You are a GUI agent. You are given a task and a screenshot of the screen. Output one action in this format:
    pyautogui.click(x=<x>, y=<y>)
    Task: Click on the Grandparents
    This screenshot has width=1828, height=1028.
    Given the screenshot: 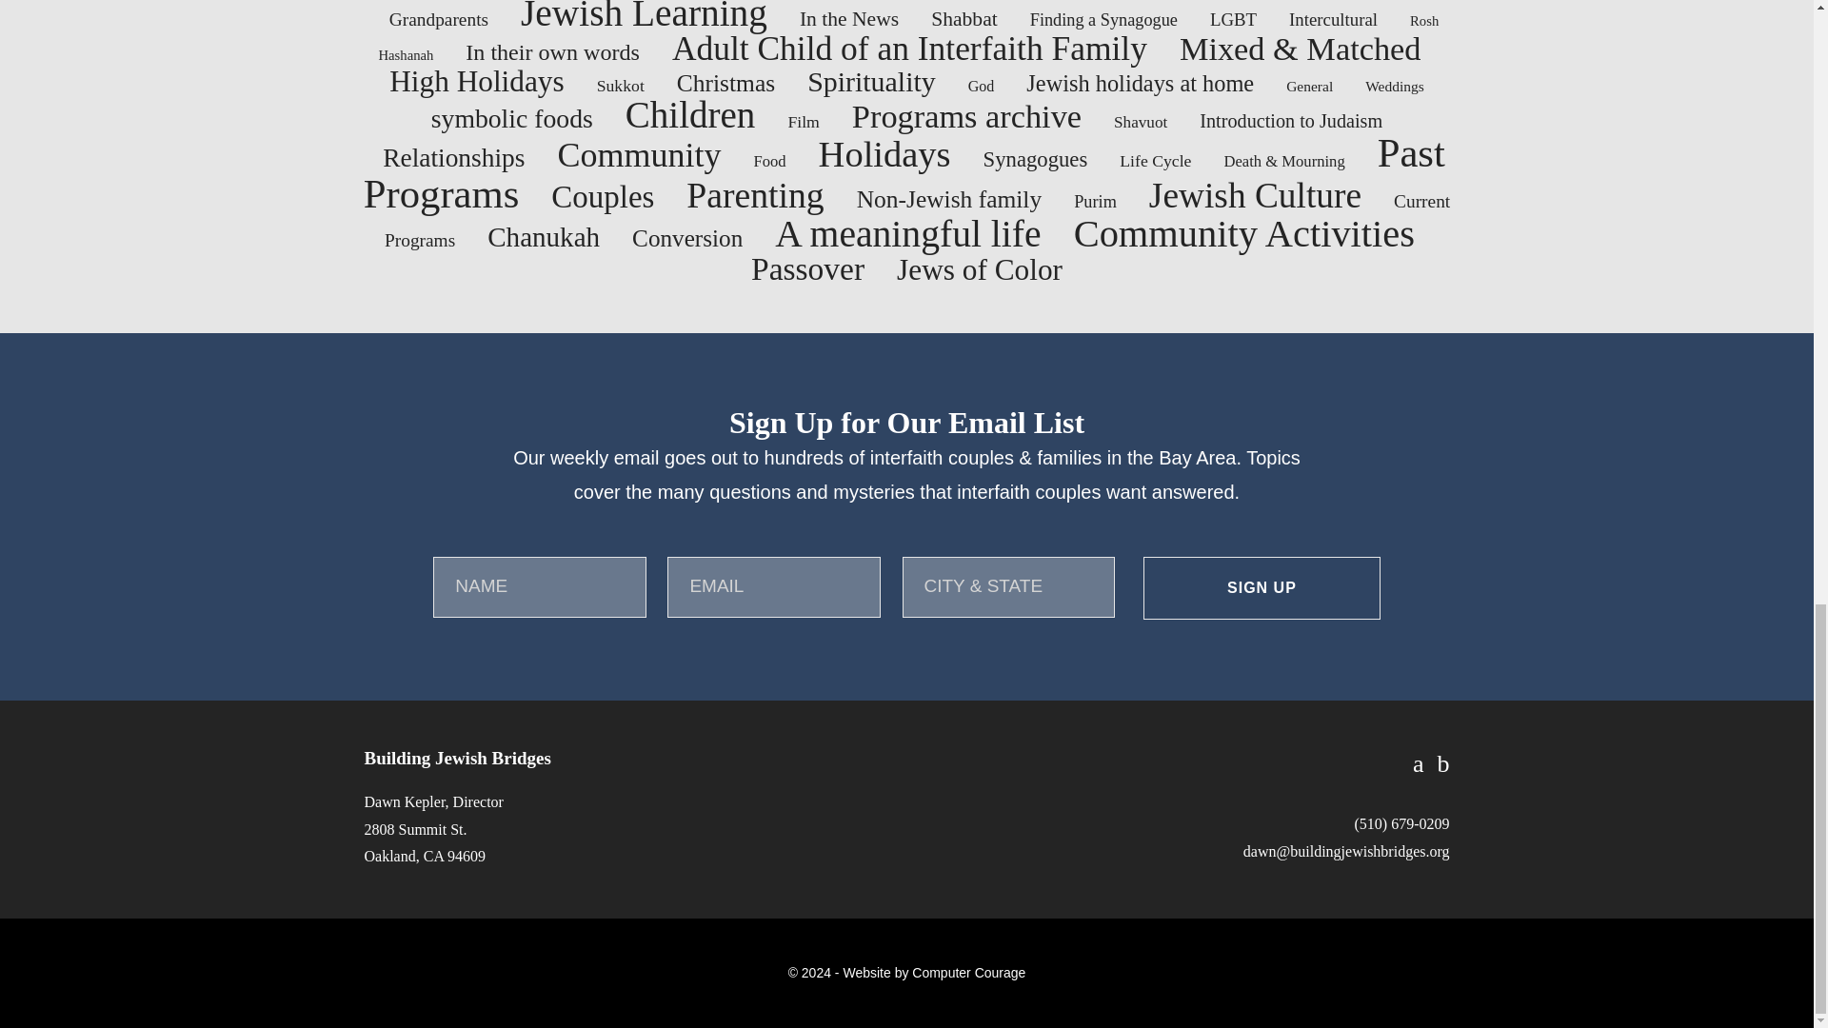 What is the action you would take?
    pyautogui.click(x=438, y=19)
    